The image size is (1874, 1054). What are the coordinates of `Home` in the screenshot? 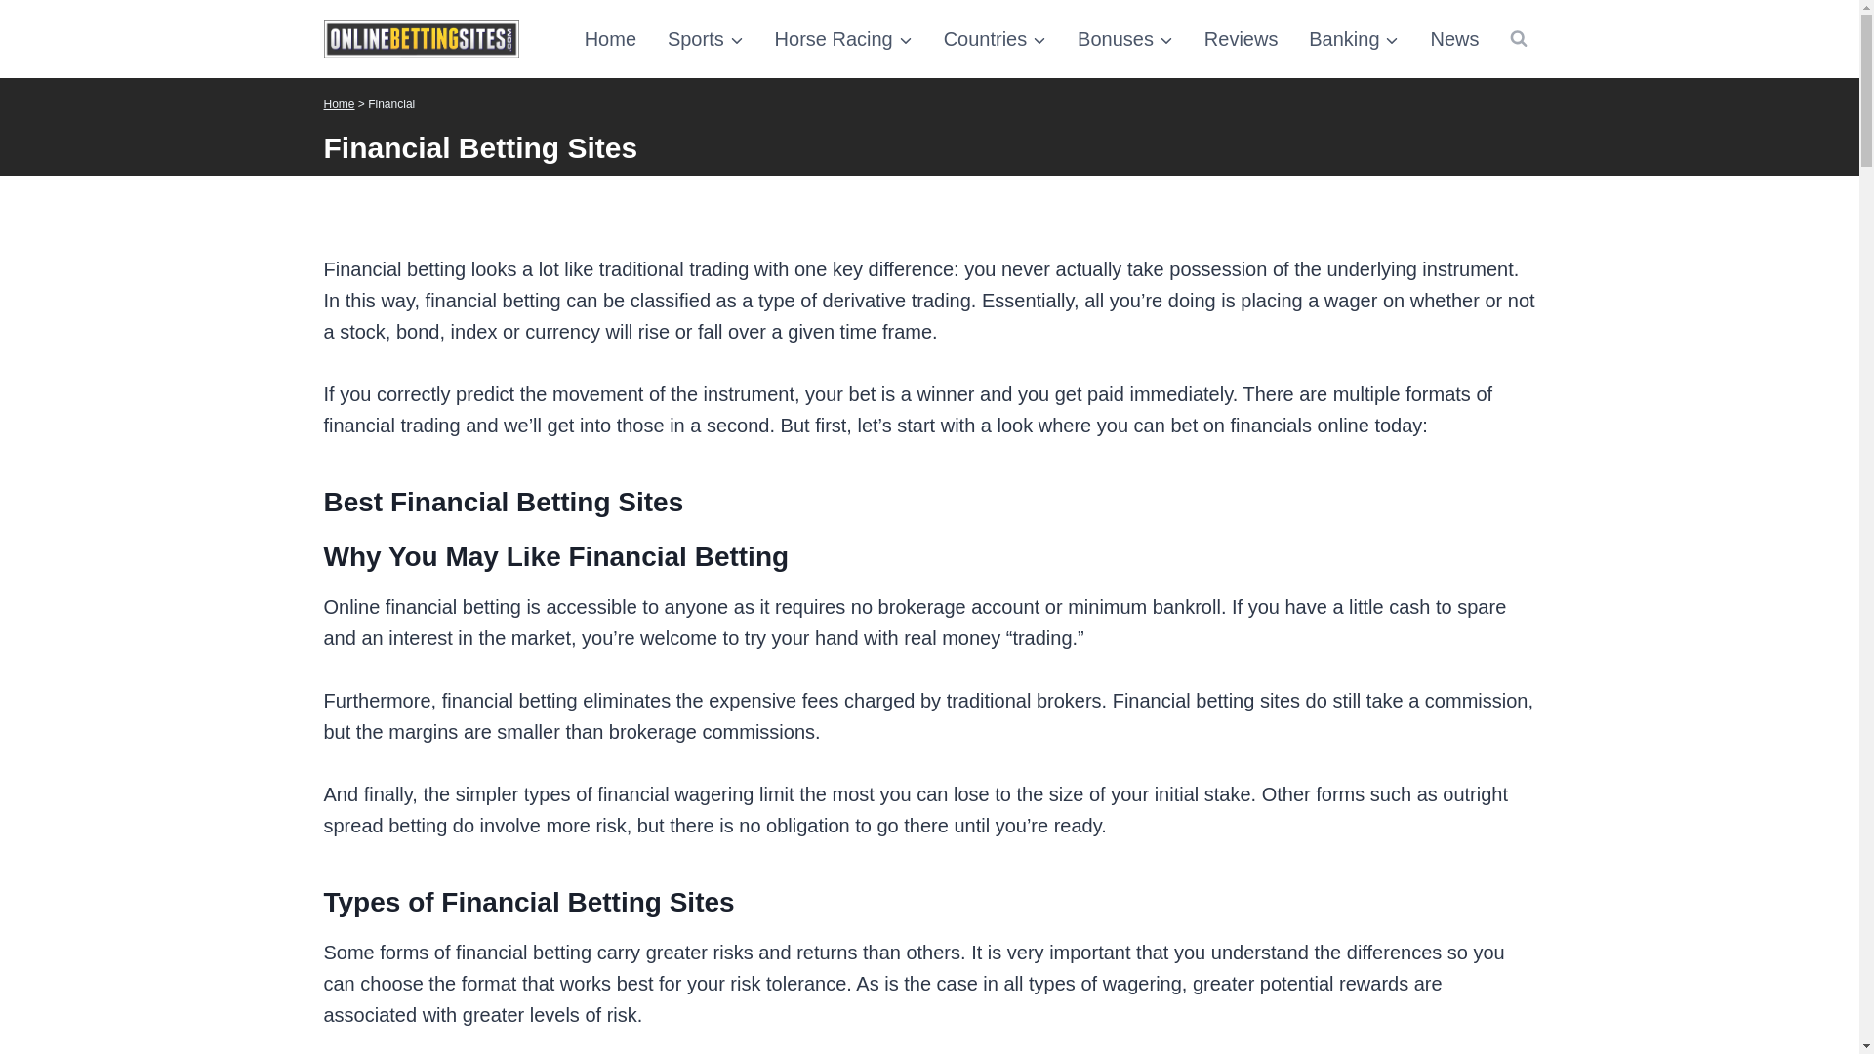 It's located at (611, 39).